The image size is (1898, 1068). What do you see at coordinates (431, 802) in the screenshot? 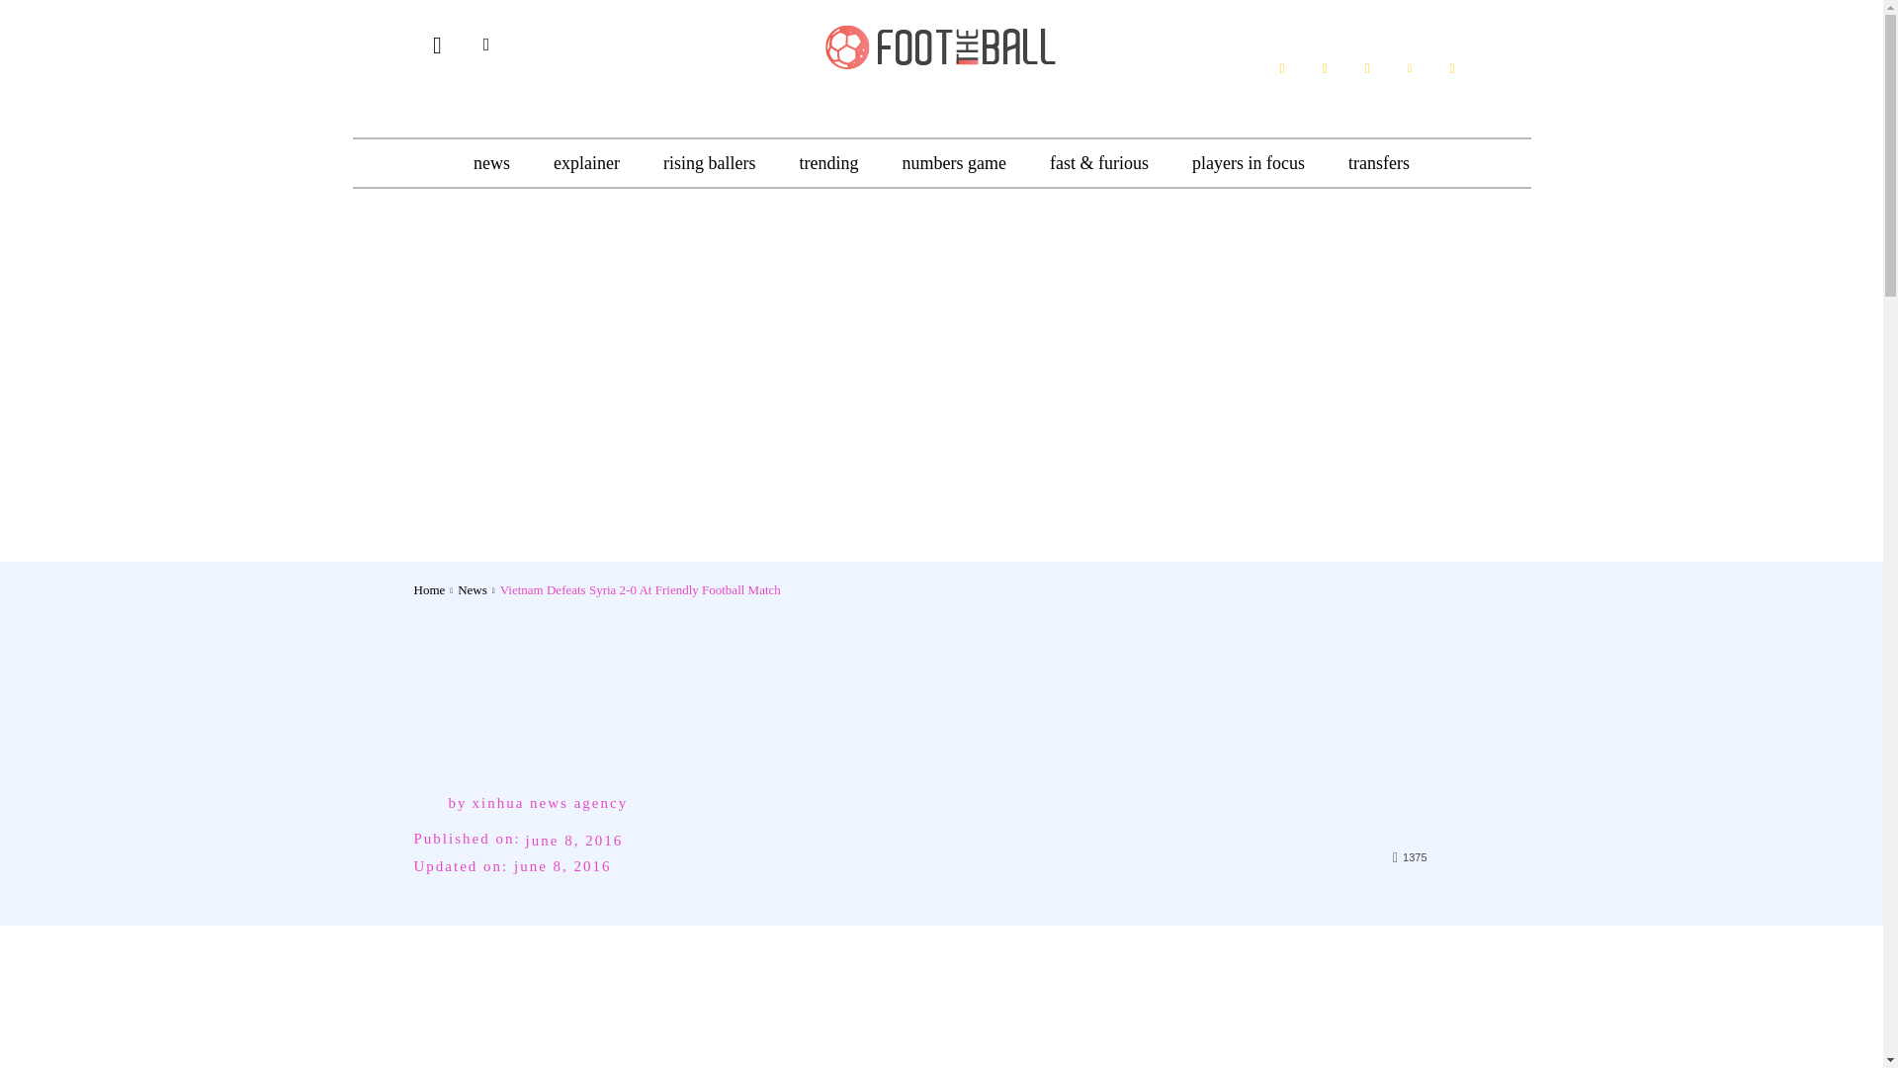
I see `Xinhua News Agency` at bounding box center [431, 802].